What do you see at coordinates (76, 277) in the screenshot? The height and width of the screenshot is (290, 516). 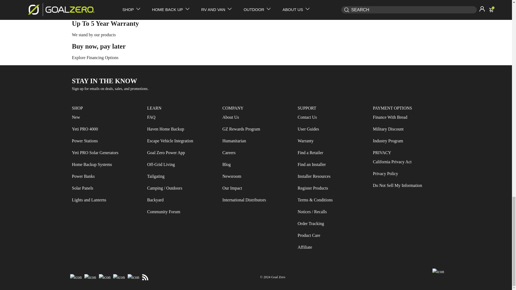 I see `Goal Zero on Facebook` at bounding box center [76, 277].